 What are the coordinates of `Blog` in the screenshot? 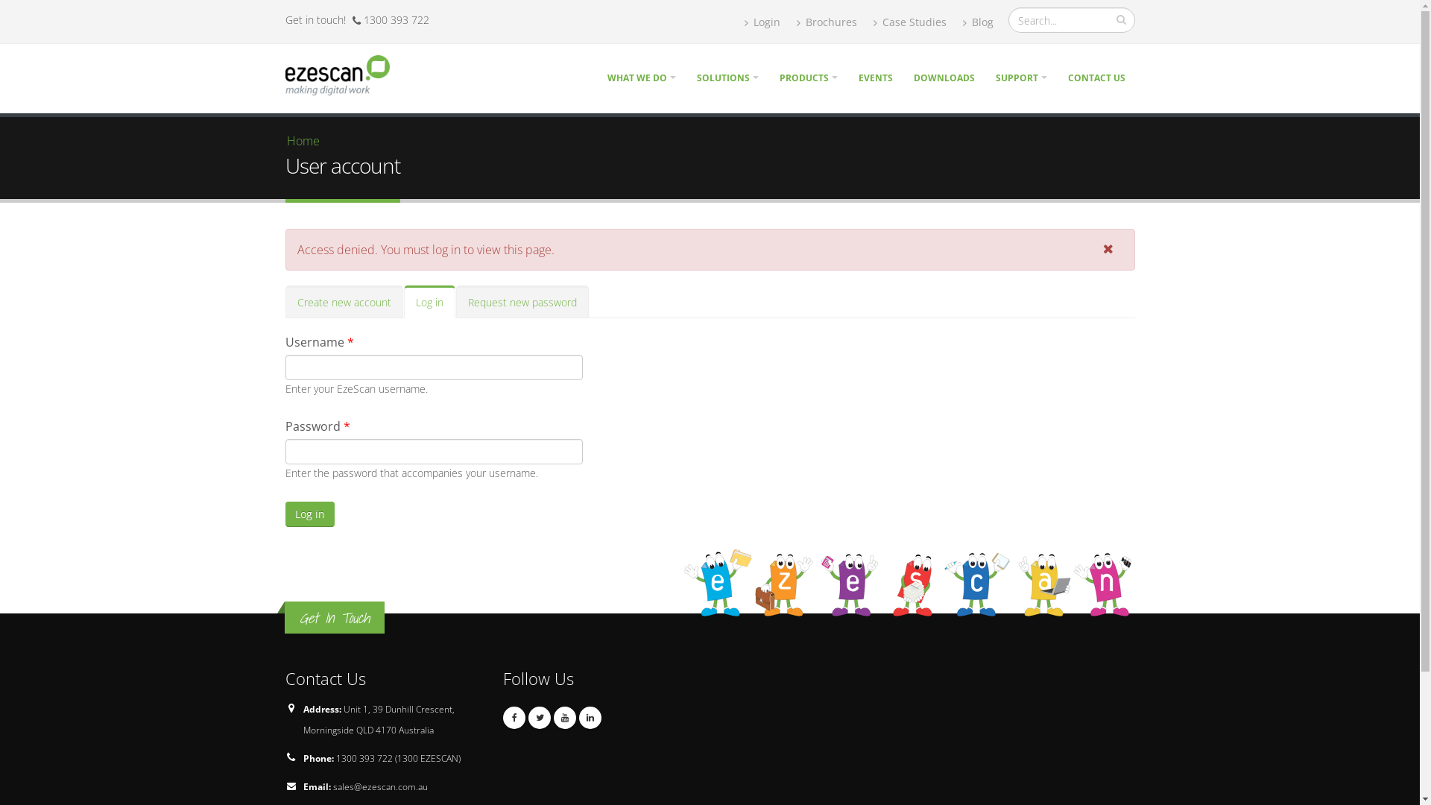 It's located at (978, 22).